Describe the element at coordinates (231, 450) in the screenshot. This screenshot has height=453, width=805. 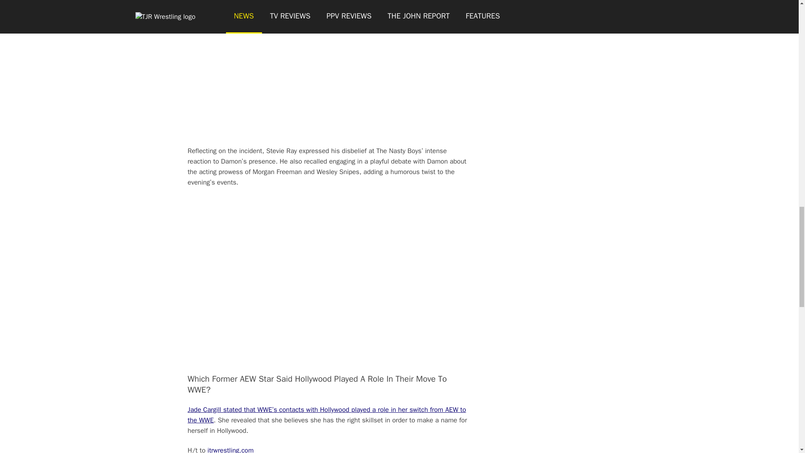
I see `itrwrestling.com` at that location.